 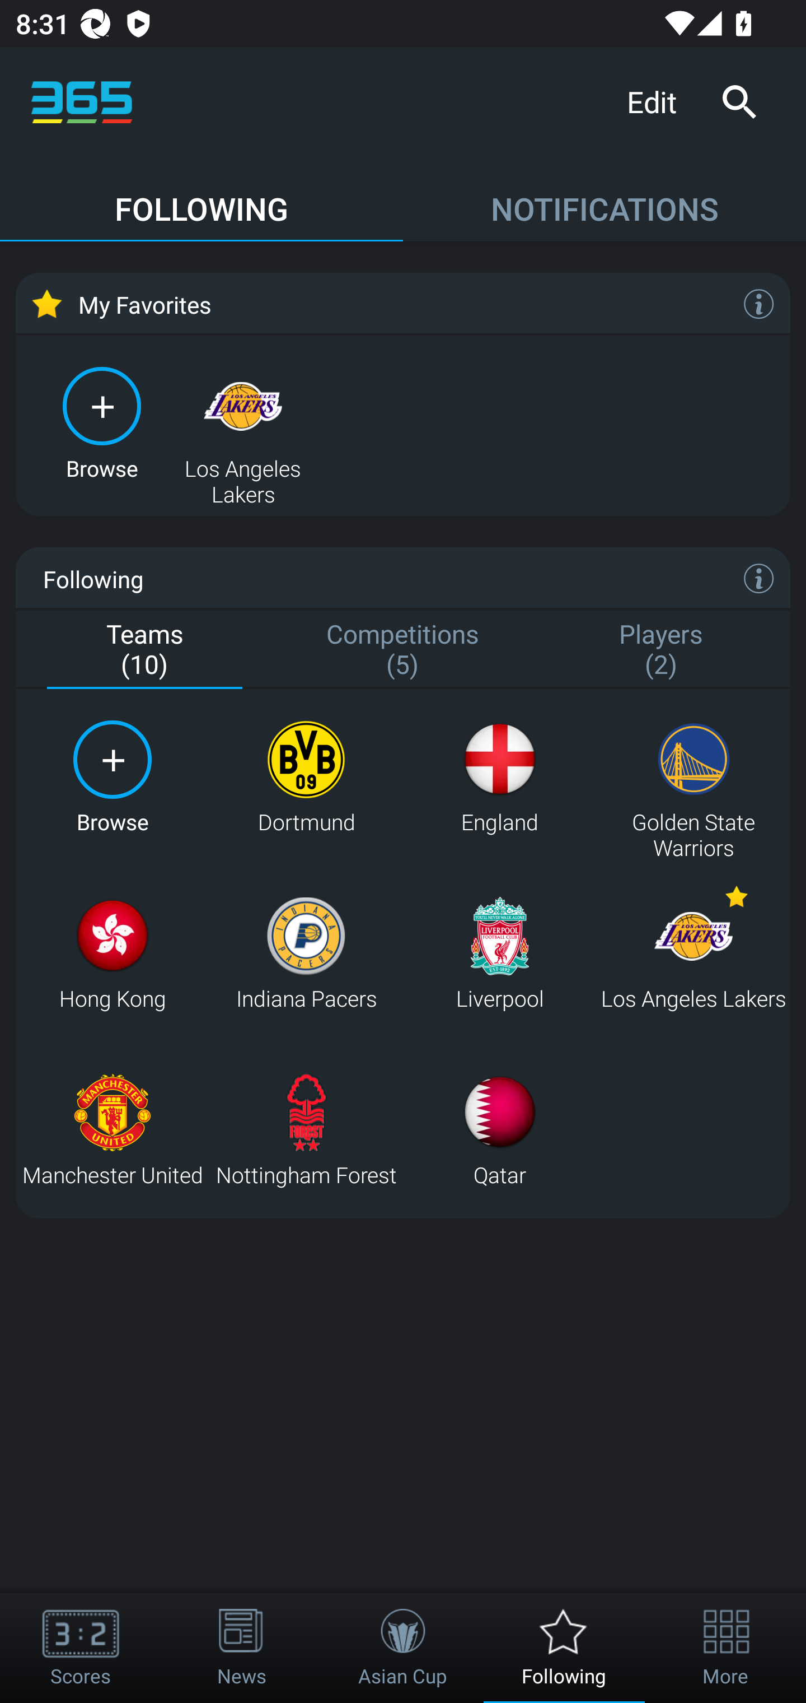 I want to click on Asian Cup, so click(x=403, y=1648).